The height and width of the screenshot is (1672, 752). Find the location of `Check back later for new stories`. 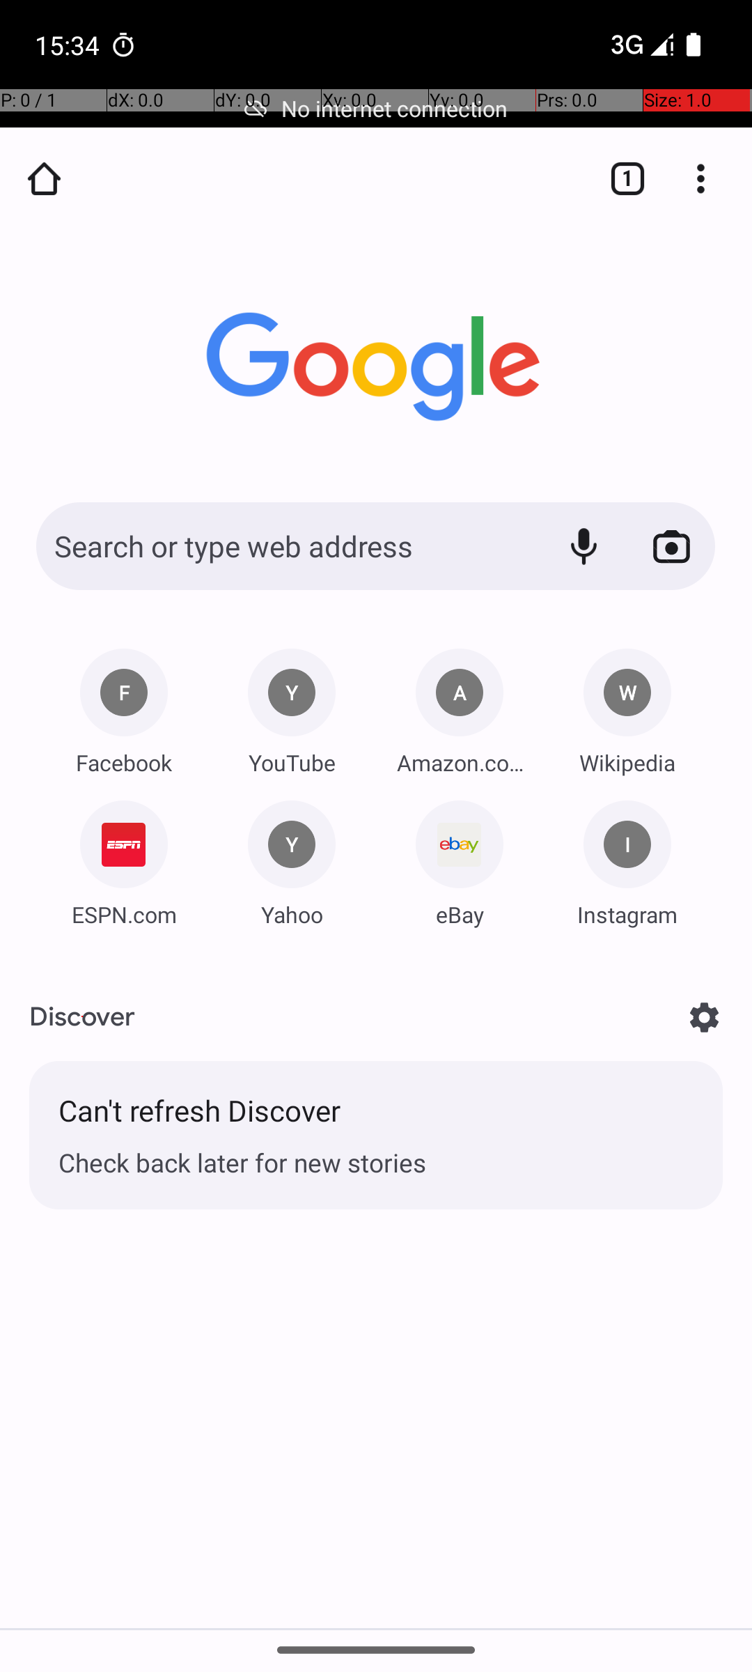

Check back later for new stories is located at coordinates (376, 1162).